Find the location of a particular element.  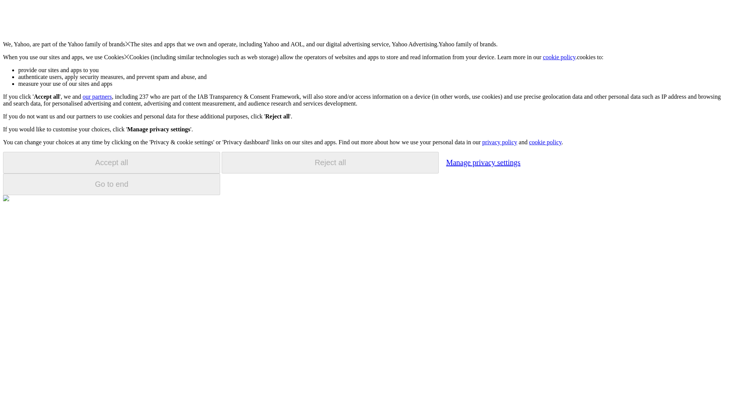

Reject all is located at coordinates (330, 162).